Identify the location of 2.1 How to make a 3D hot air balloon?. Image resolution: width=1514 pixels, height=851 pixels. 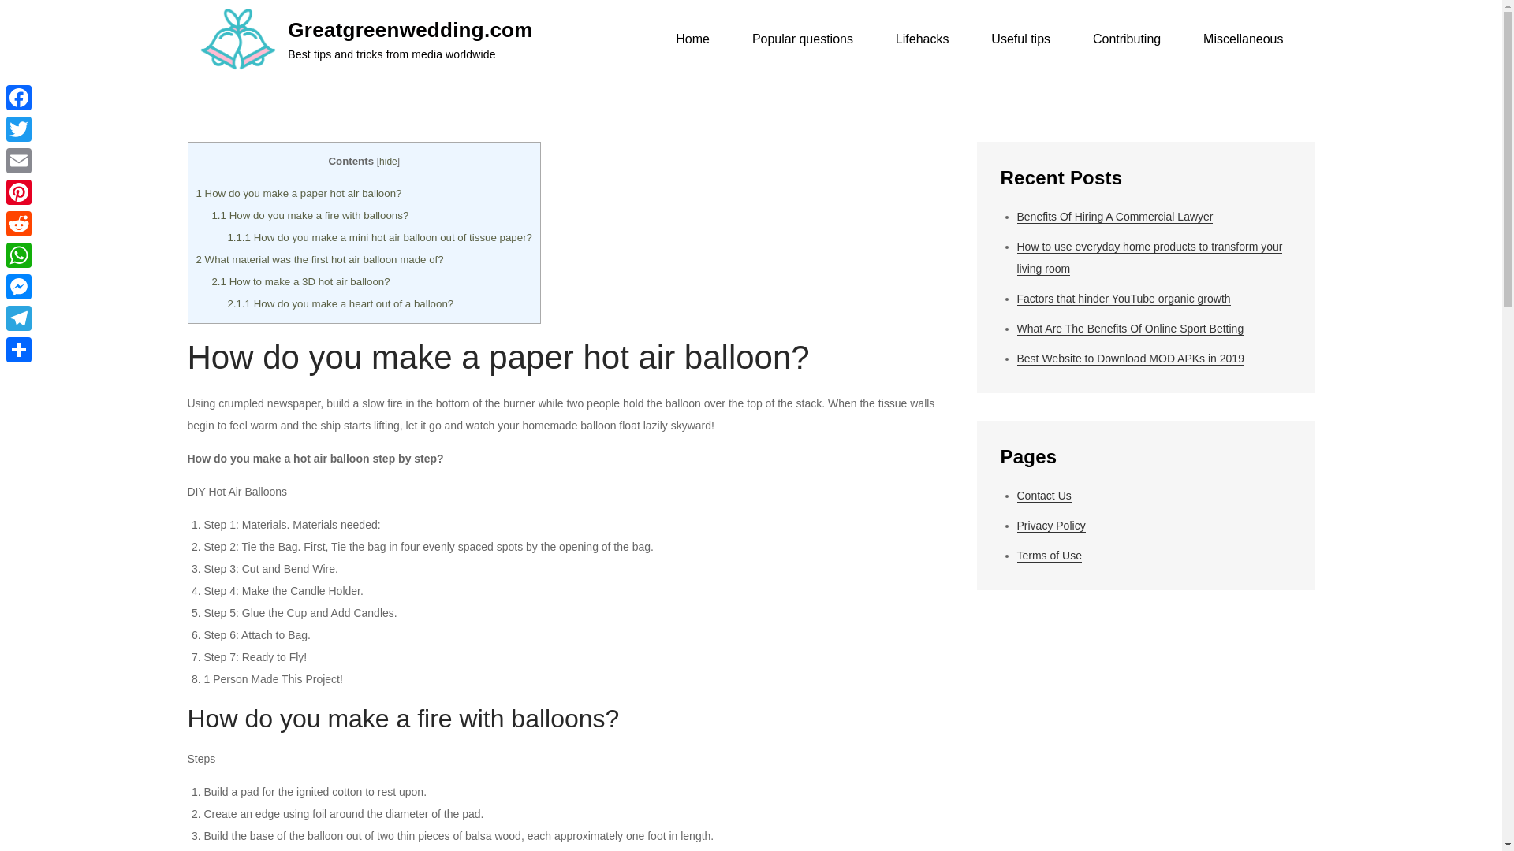
(300, 281).